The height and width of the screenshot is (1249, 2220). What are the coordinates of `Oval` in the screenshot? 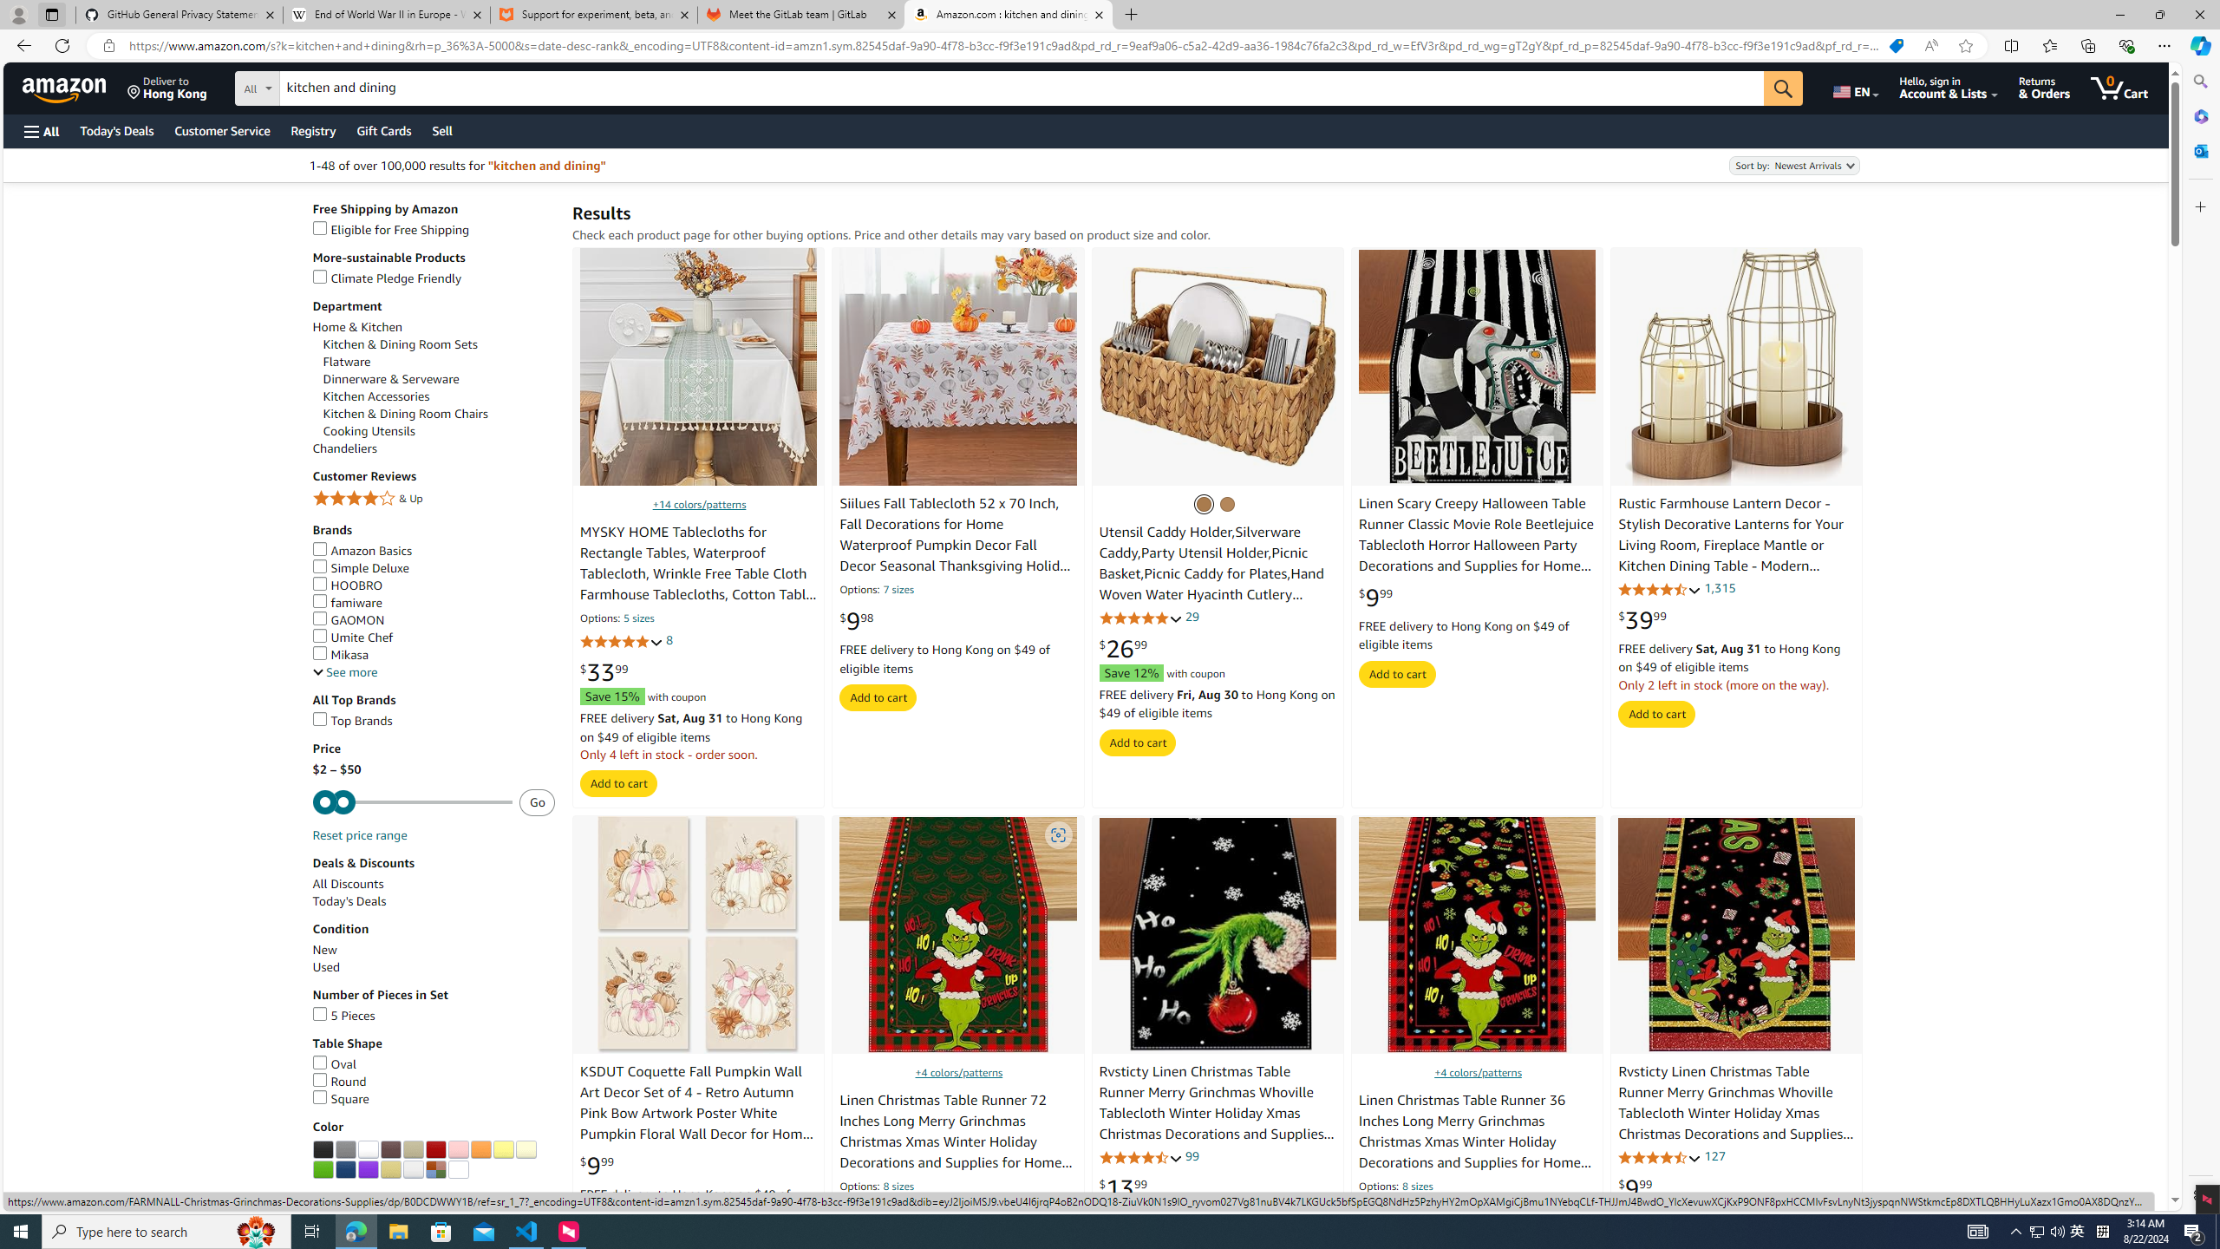 It's located at (434, 1064).